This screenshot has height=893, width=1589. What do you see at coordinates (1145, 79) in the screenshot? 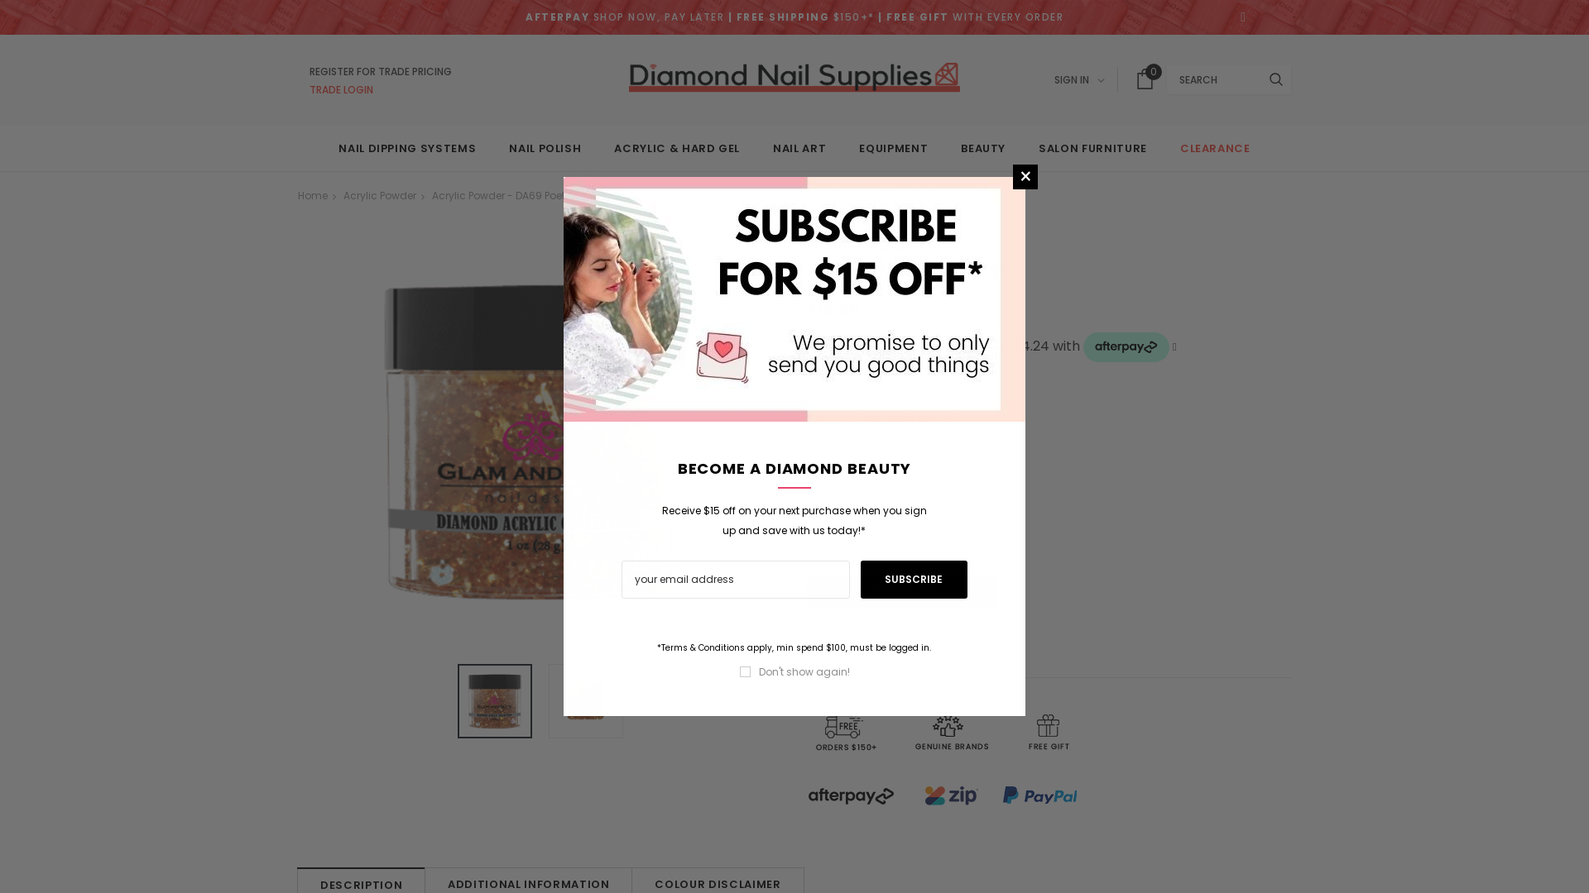
I see `0` at bounding box center [1145, 79].